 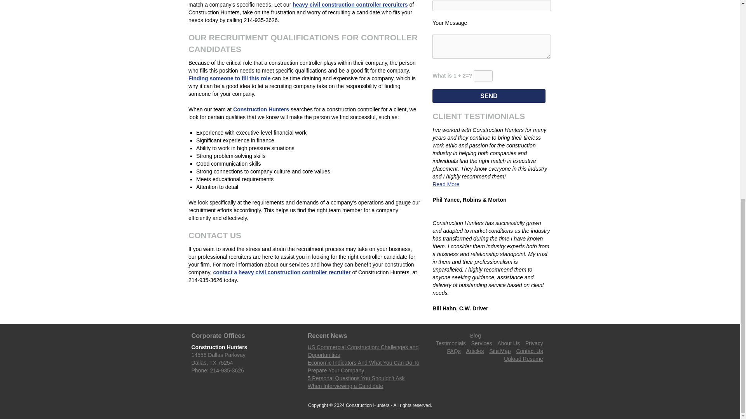 What do you see at coordinates (489, 96) in the screenshot?
I see `Send` at bounding box center [489, 96].